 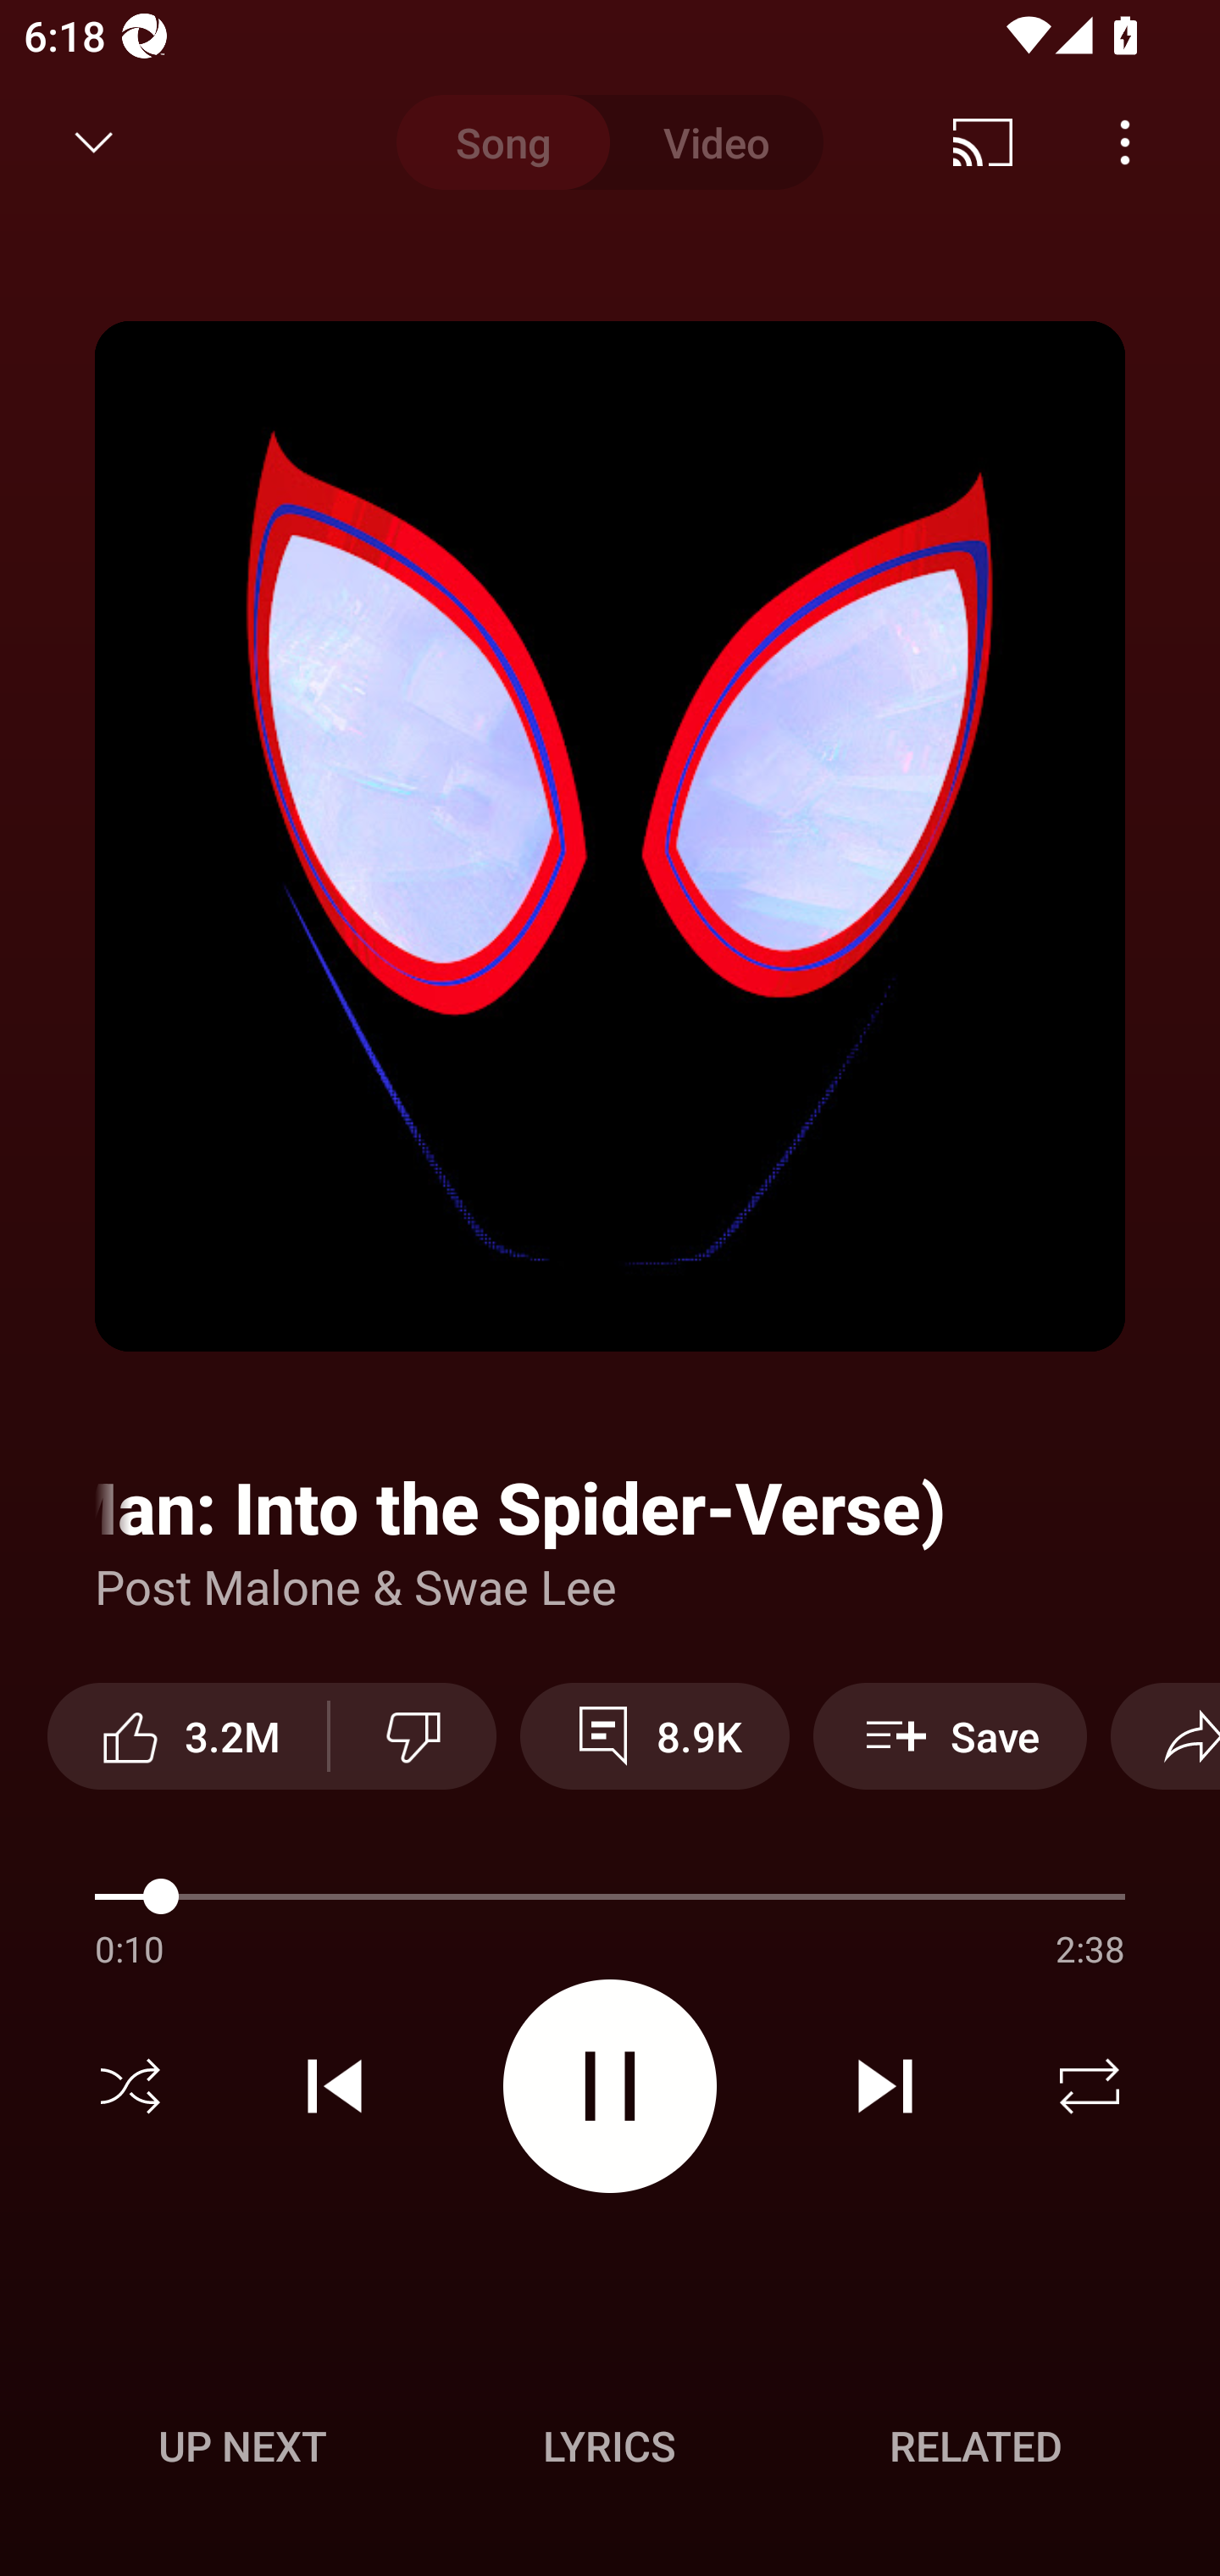 I want to click on Previous track, so click(x=335, y=2086).